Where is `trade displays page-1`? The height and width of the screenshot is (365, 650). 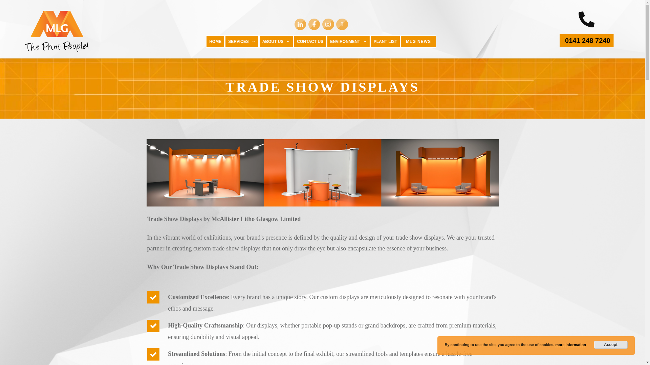 trade displays page-1 is located at coordinates (322, 172).